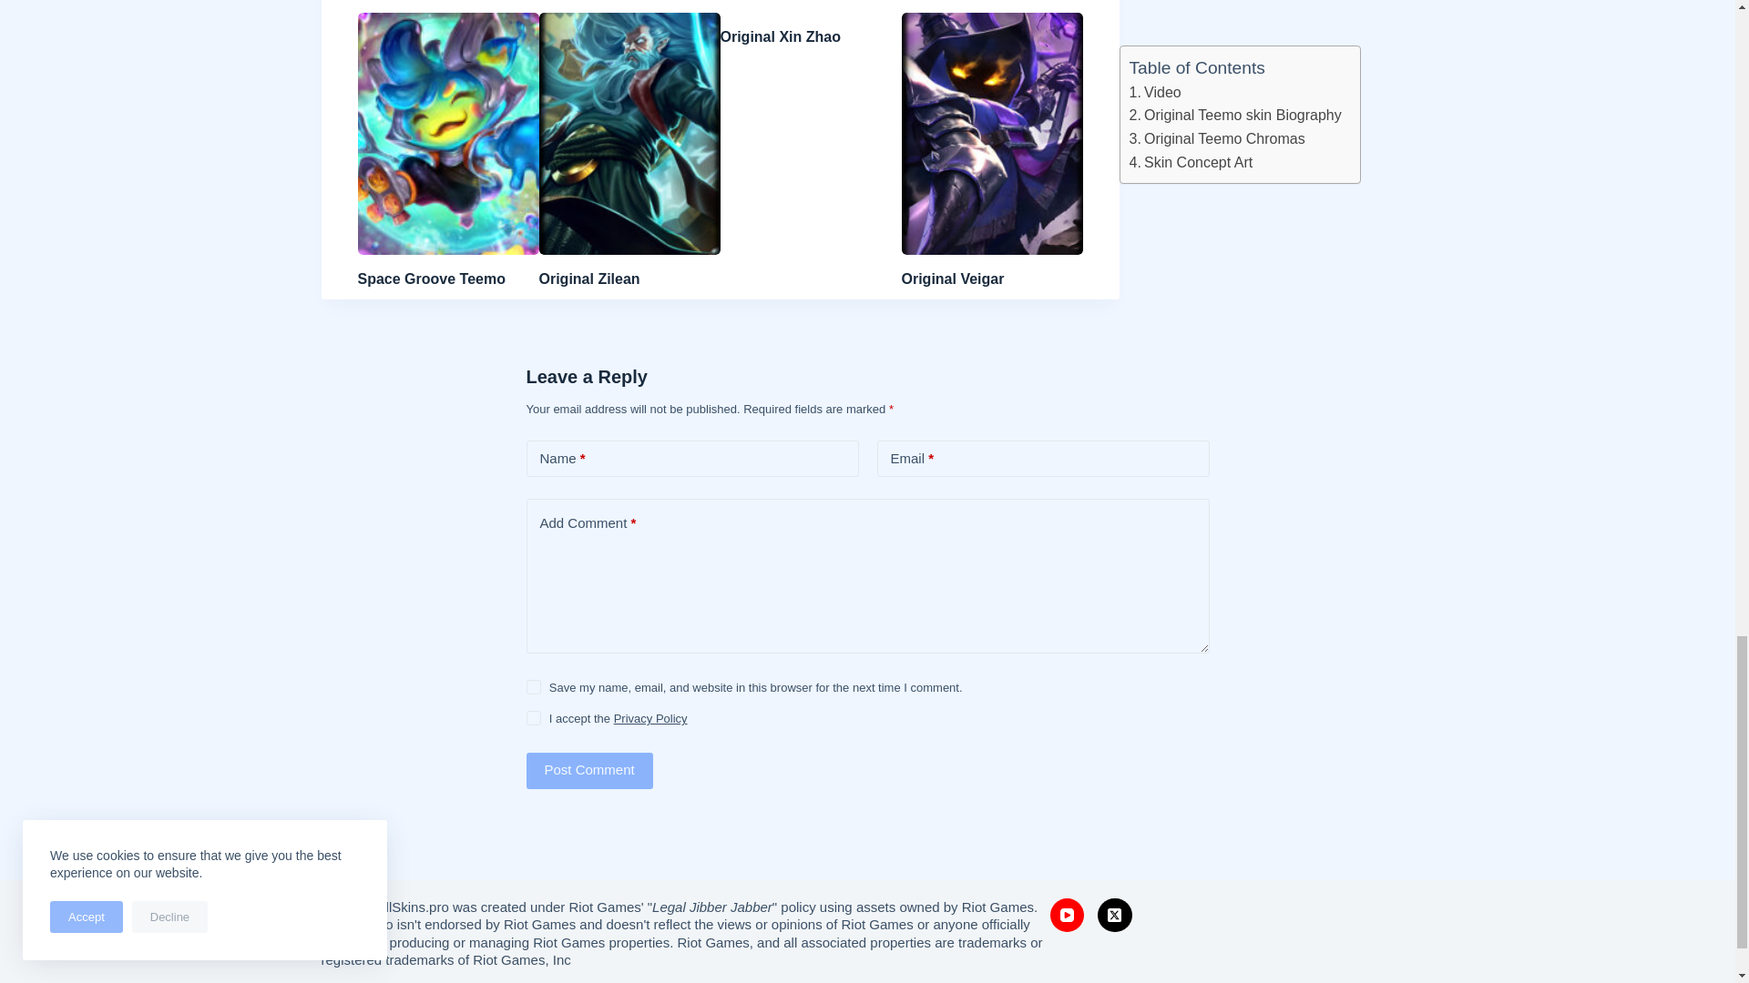 The width and height of the screenshot is (1749, 983). Describe the element at coordinates (953, 279) in the screenshot. I see `Original Veigar` at that location.